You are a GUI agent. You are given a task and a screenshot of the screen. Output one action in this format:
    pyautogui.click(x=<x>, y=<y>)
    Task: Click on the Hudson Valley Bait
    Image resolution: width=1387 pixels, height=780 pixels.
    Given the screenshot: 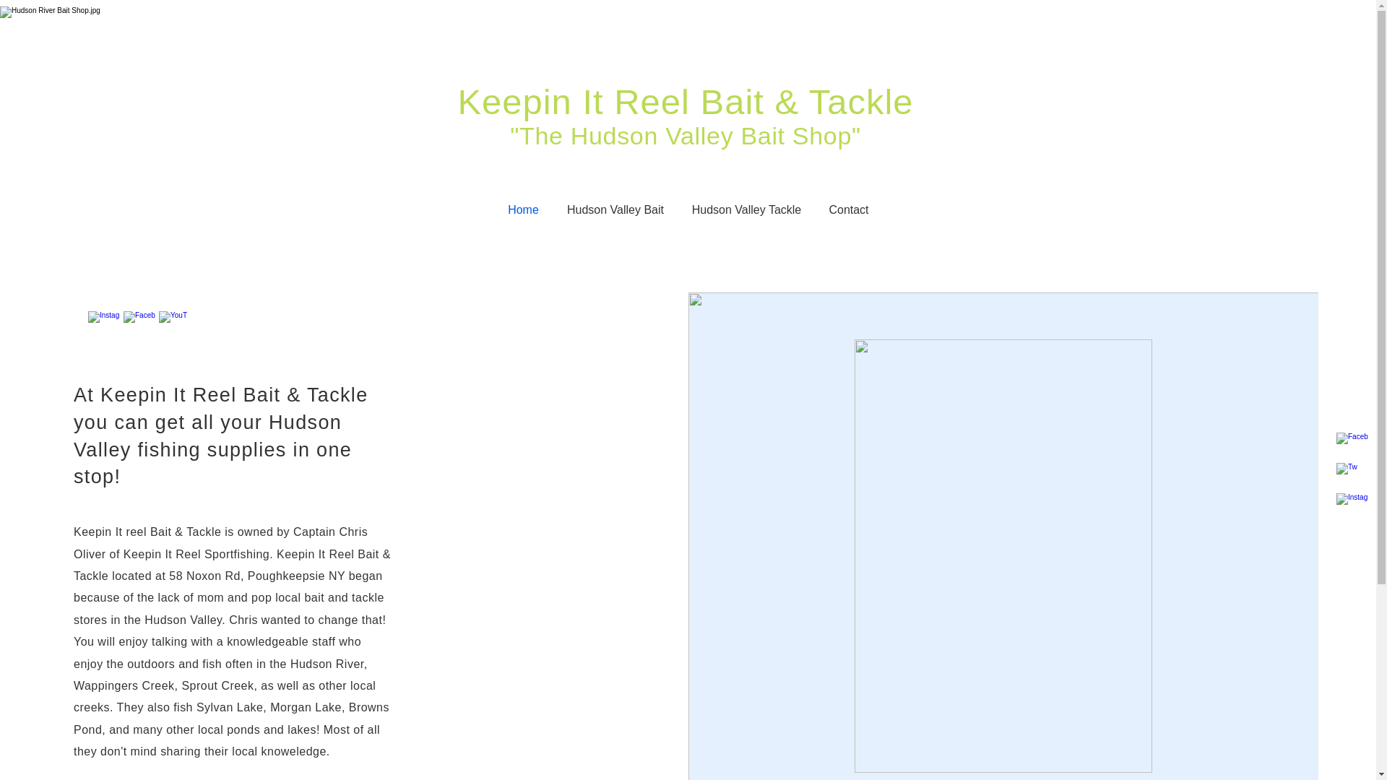 What is the action you would take?
    pyautogui.click(x=615, y=209)
    